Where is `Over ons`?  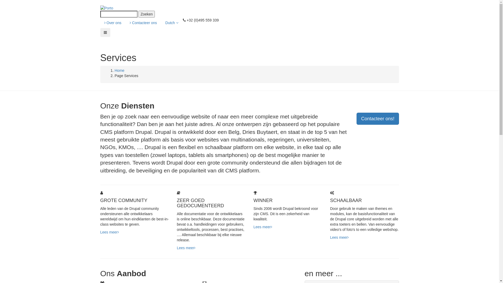 Over ons is located at coordinates (113, 23).